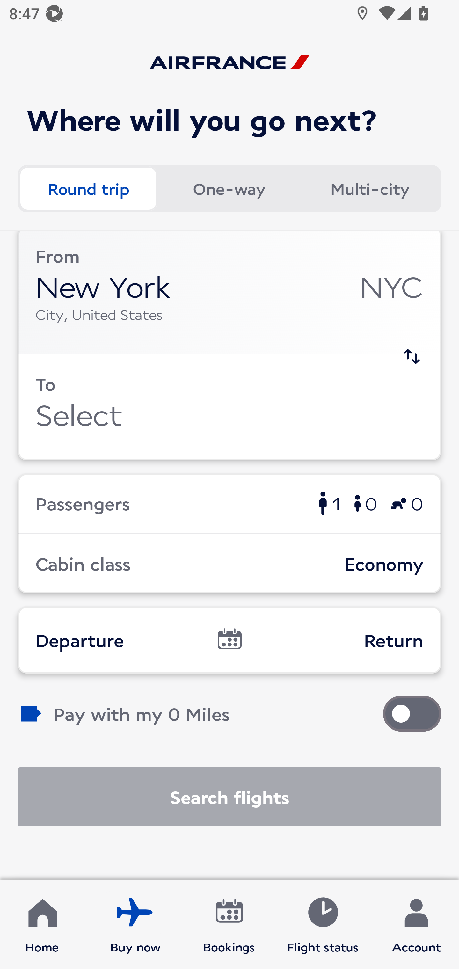 Image resolution: width=459 pixels, height=969 pixels. Describe the element at coordinates (229, 503) in the screenshot. I see `Passengers 1 0 0` at that location.